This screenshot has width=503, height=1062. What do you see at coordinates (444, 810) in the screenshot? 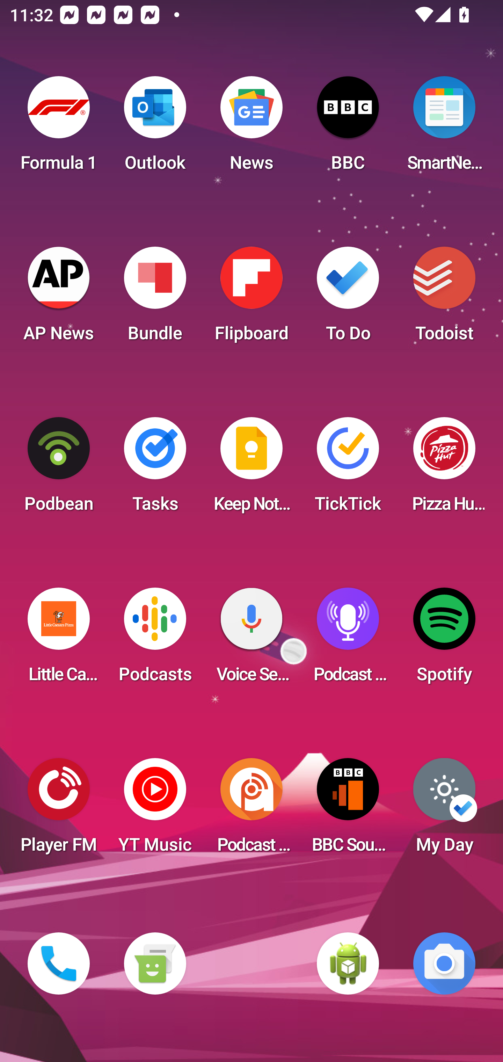
I see `My Day` at bounding box center [444, 810].